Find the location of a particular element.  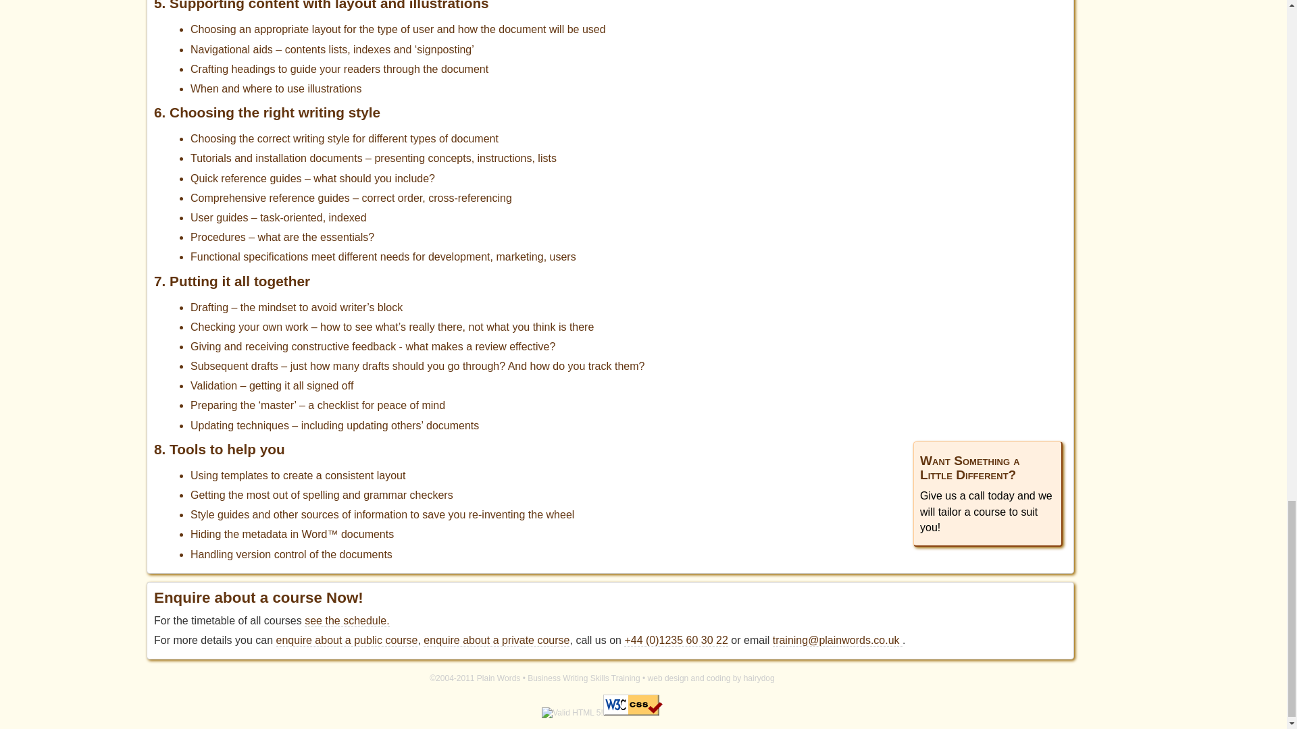

enquire about a private course is located at coordinates (496, 640).